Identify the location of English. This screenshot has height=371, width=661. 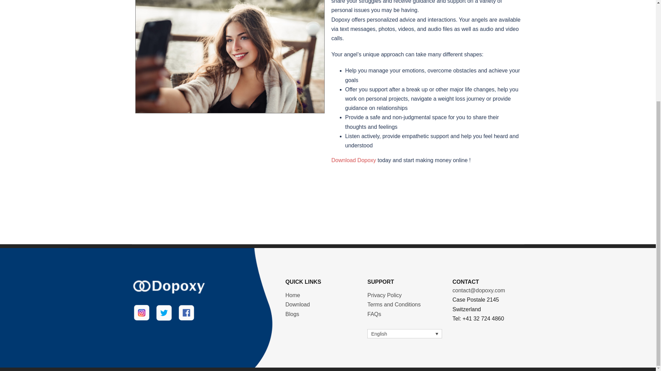
(405, 333).